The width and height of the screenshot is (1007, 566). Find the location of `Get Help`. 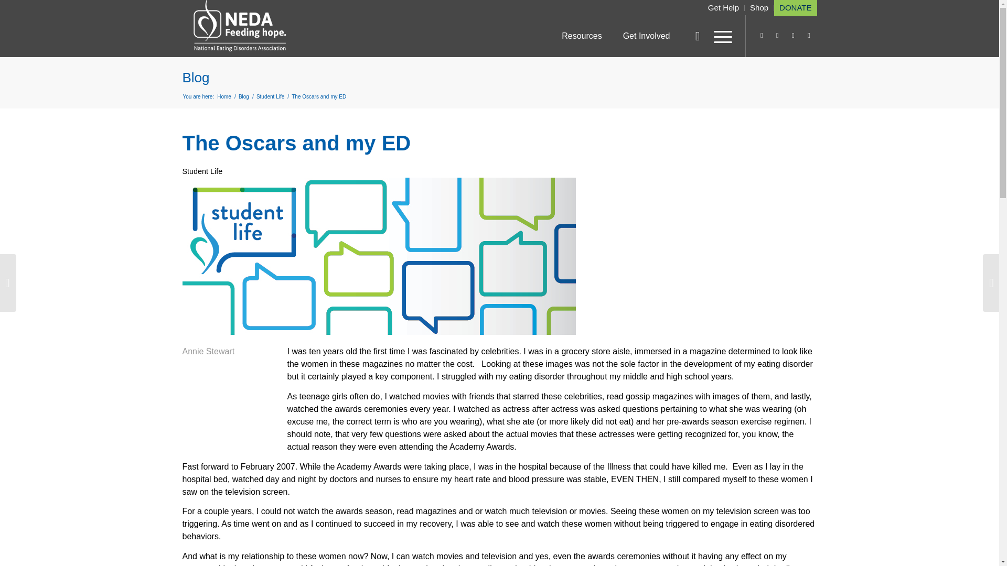

Get Help is located at coordinates (723, 8).